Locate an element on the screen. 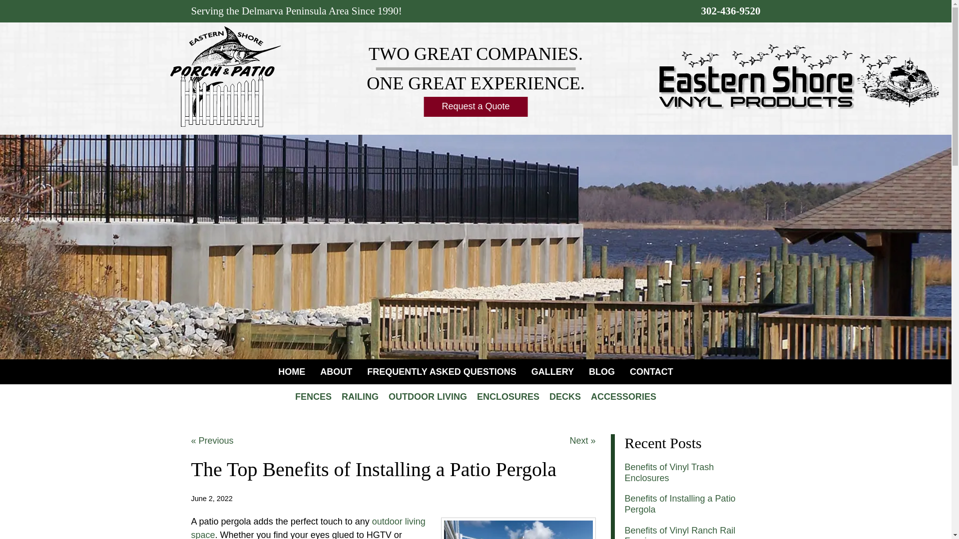 This screenshot has height=539, width=959. CONTACT is located at coordinates (651, 372).